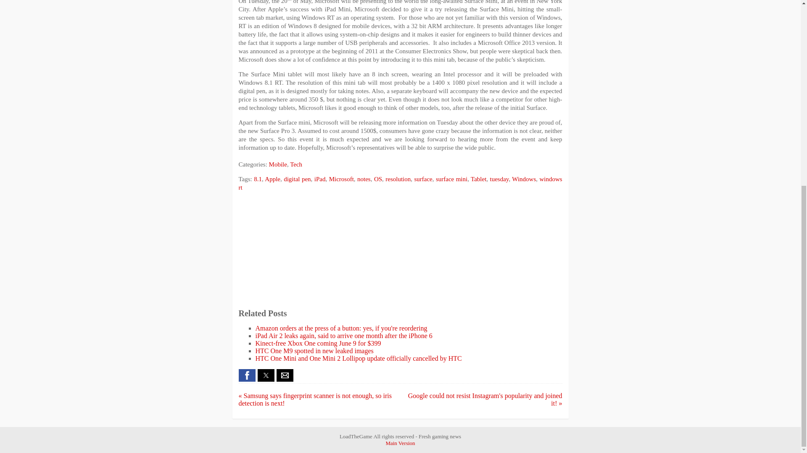 The height and width of the screenshot is (453, 807). What do you see at coordinates (341, 179) in the screenshot?
I see `Microsoft` at bounding box center [341, 179].